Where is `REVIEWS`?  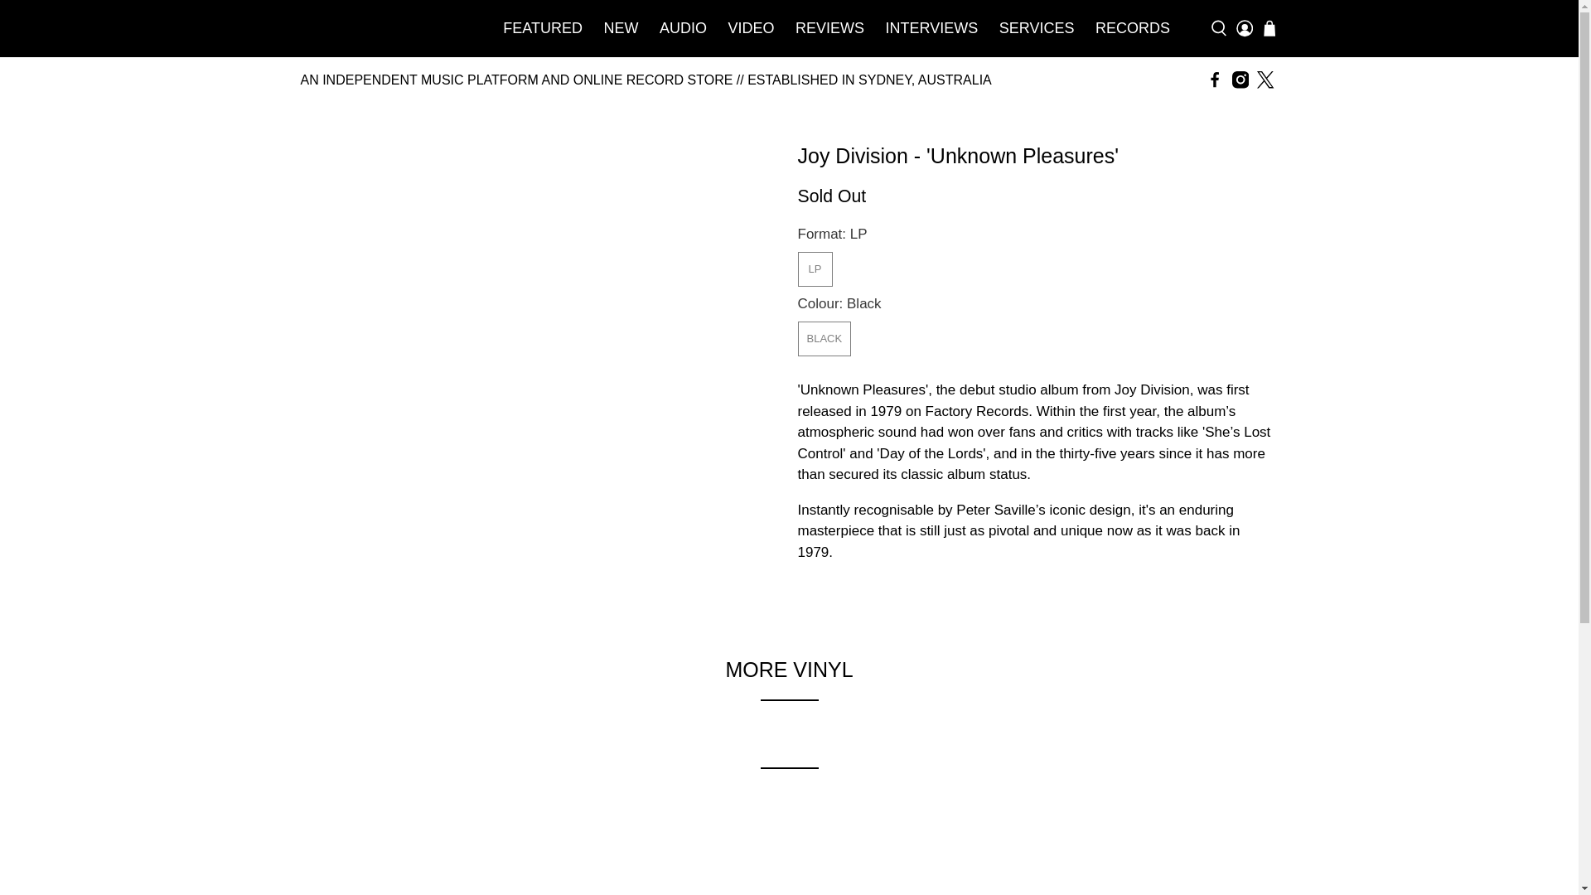
REVIEWS is located at coordinates (829, 28).